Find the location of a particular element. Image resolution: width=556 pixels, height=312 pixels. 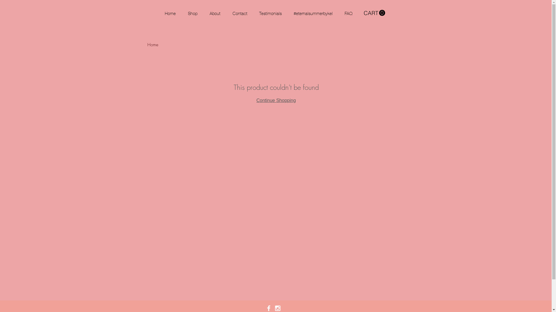

Testimonials is located at coordinates (276, 13).